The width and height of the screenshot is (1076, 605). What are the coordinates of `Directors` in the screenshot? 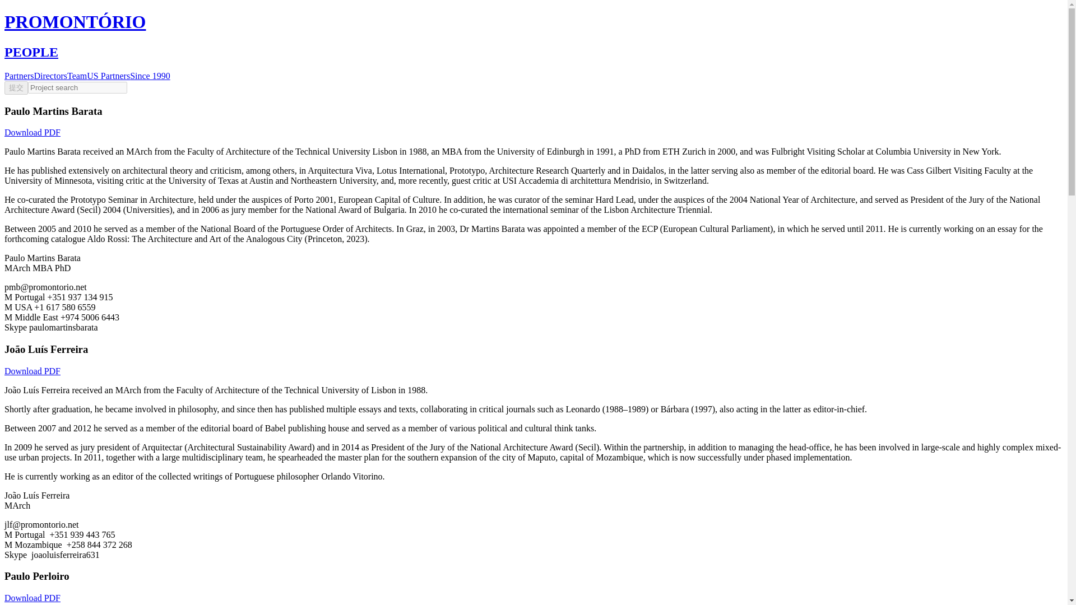 It's located at (50, 76).